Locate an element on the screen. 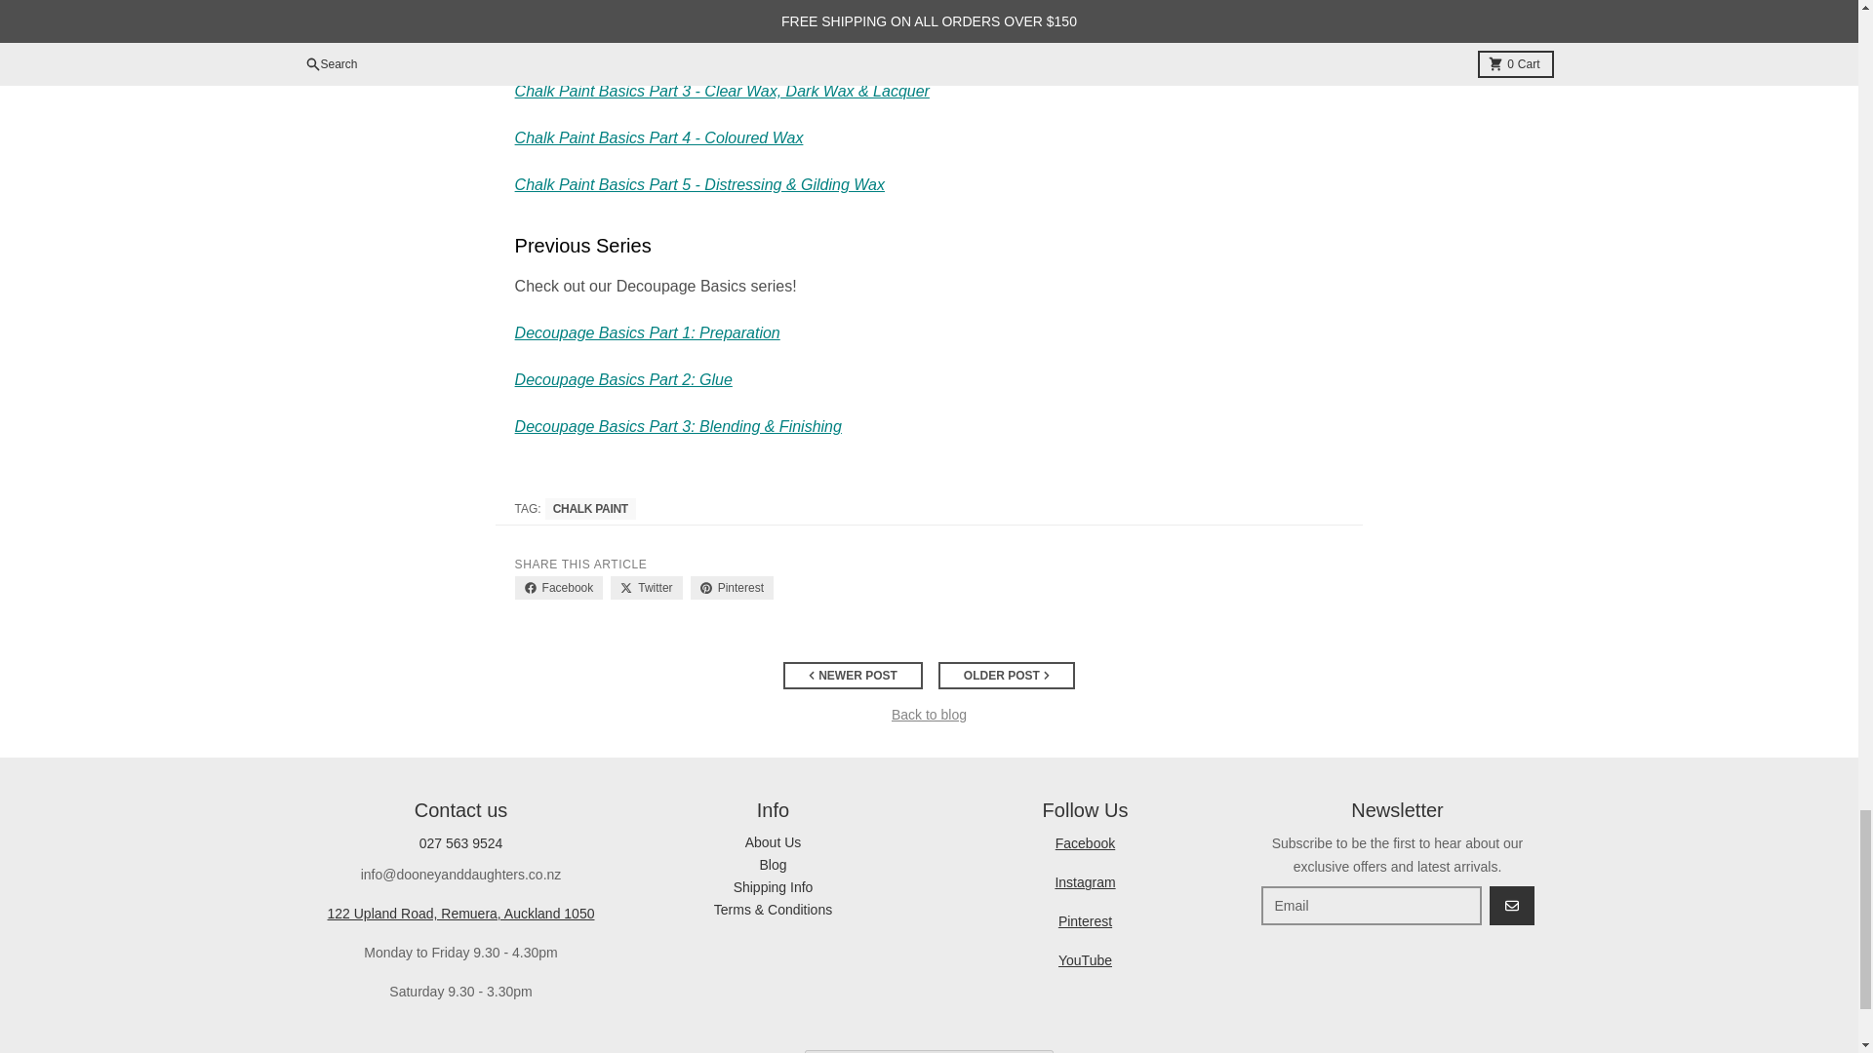 The height and width of the screenshot is (1053, 1873). Chalk Paint Basics Part 5 is located at coordinates (699, 184).